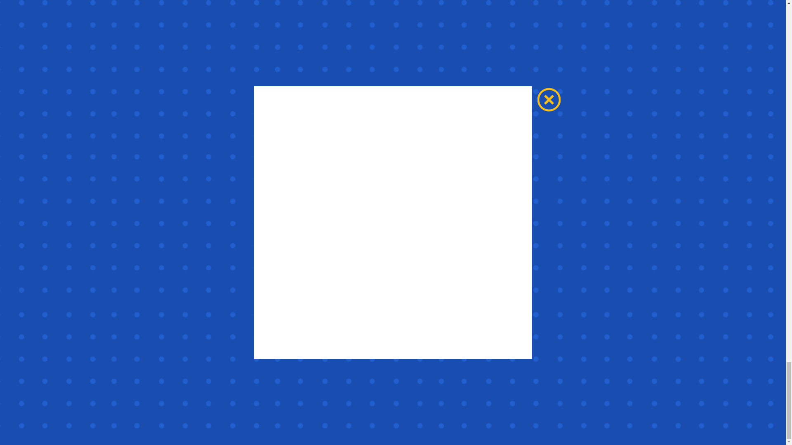 This screenshot has width=792, height=445. What do you see at coordinates (507, 319) in the screenshot?
I see `0` at bounding box center [507, 319].